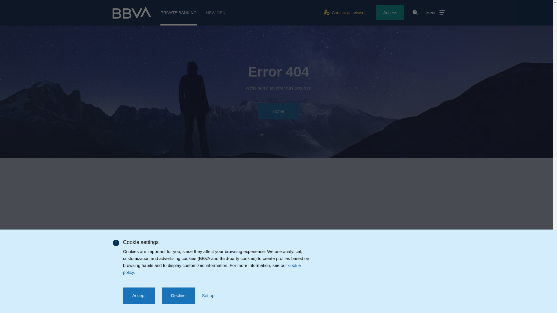 The width and height of the screenshot is (557, 313). Describe the element at coordinates (212, 269) in the screenshot. I see `cookie policy` at that location.